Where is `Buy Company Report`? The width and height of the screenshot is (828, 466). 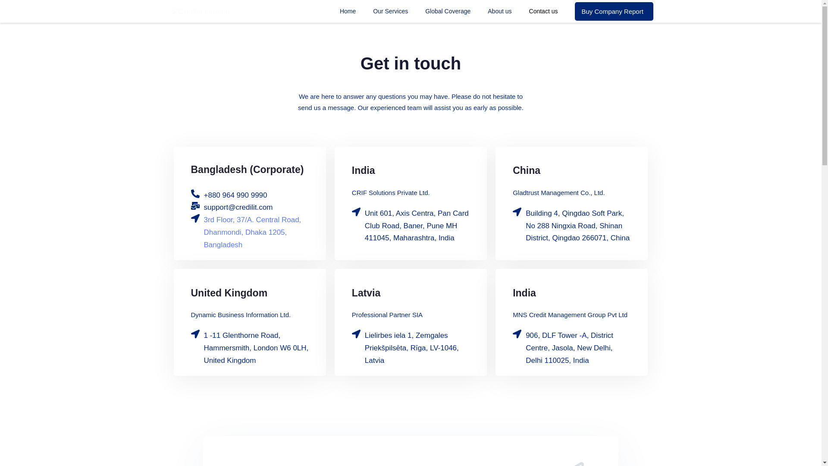 Buy Company Report is located at coordinates (614, 11).